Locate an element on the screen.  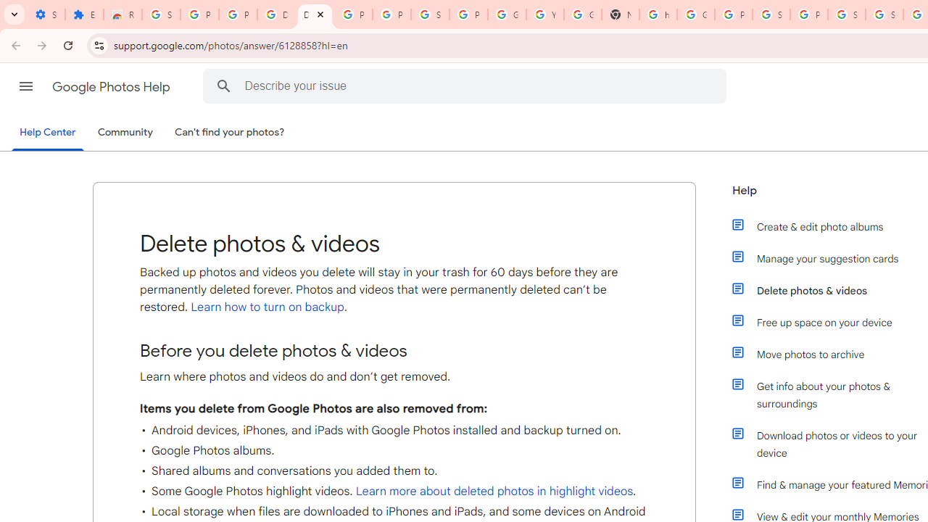
Google Account is located at coordinates (507, 14).